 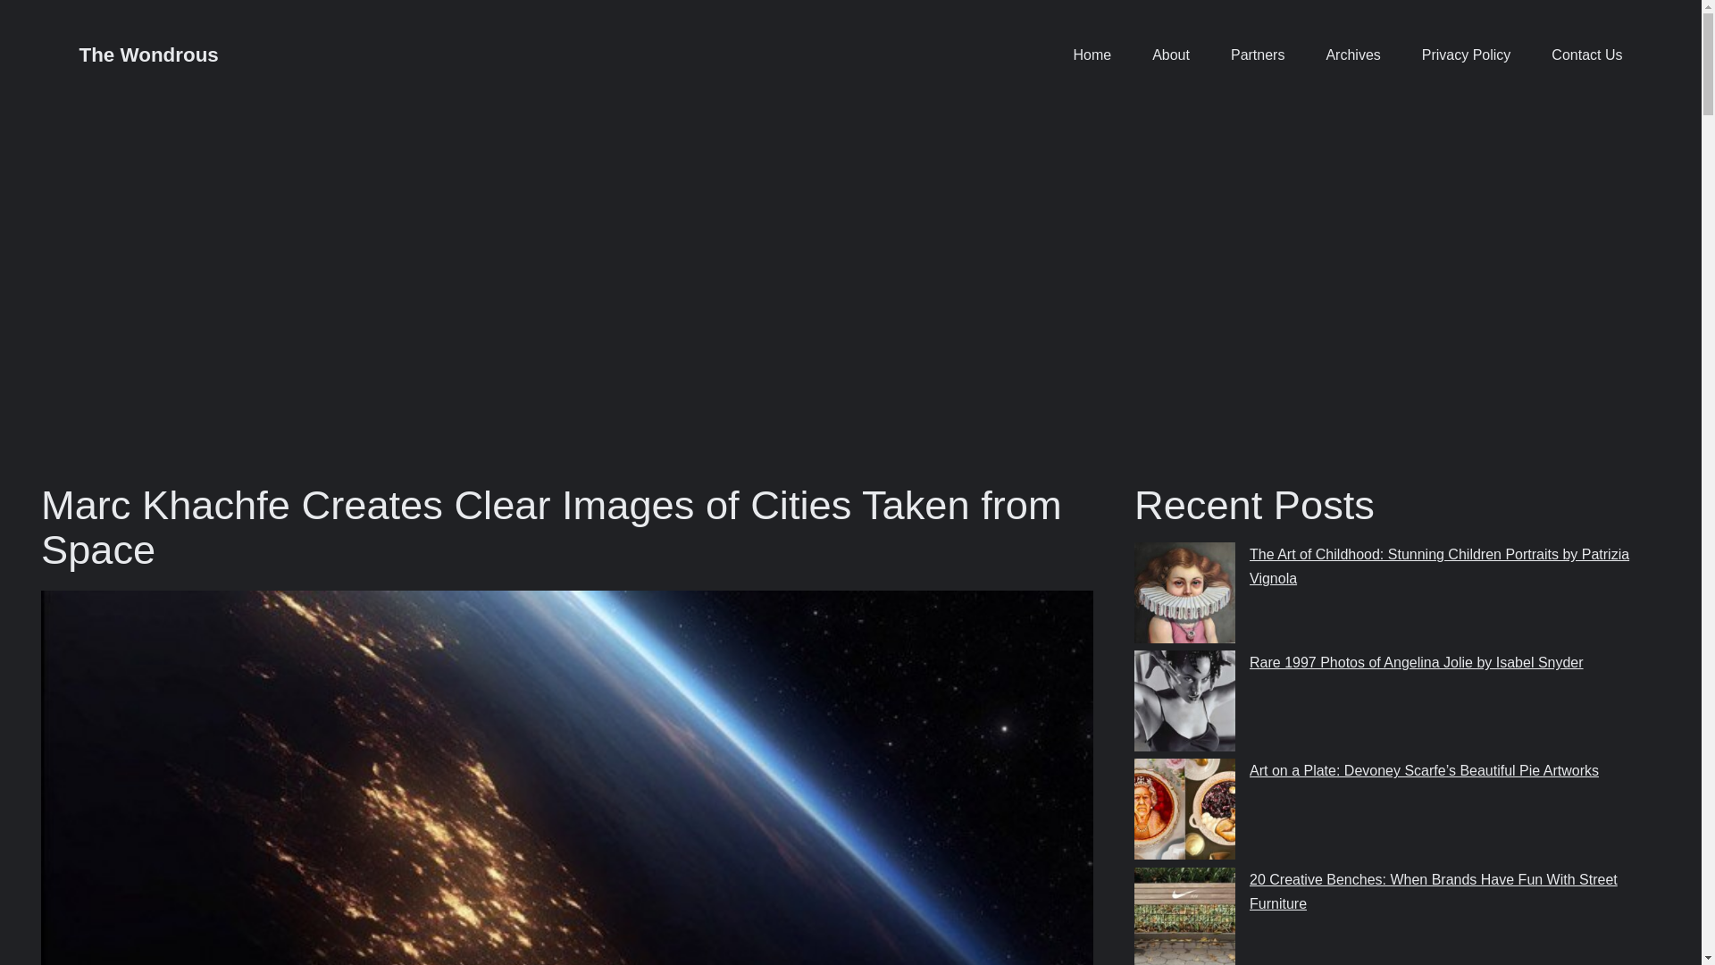 I want to click on Contact Us, so click(x=1586, y=54).